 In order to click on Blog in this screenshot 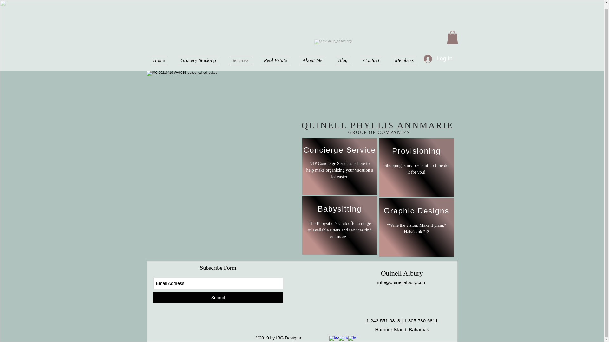, I will do `click(343, 60)`.